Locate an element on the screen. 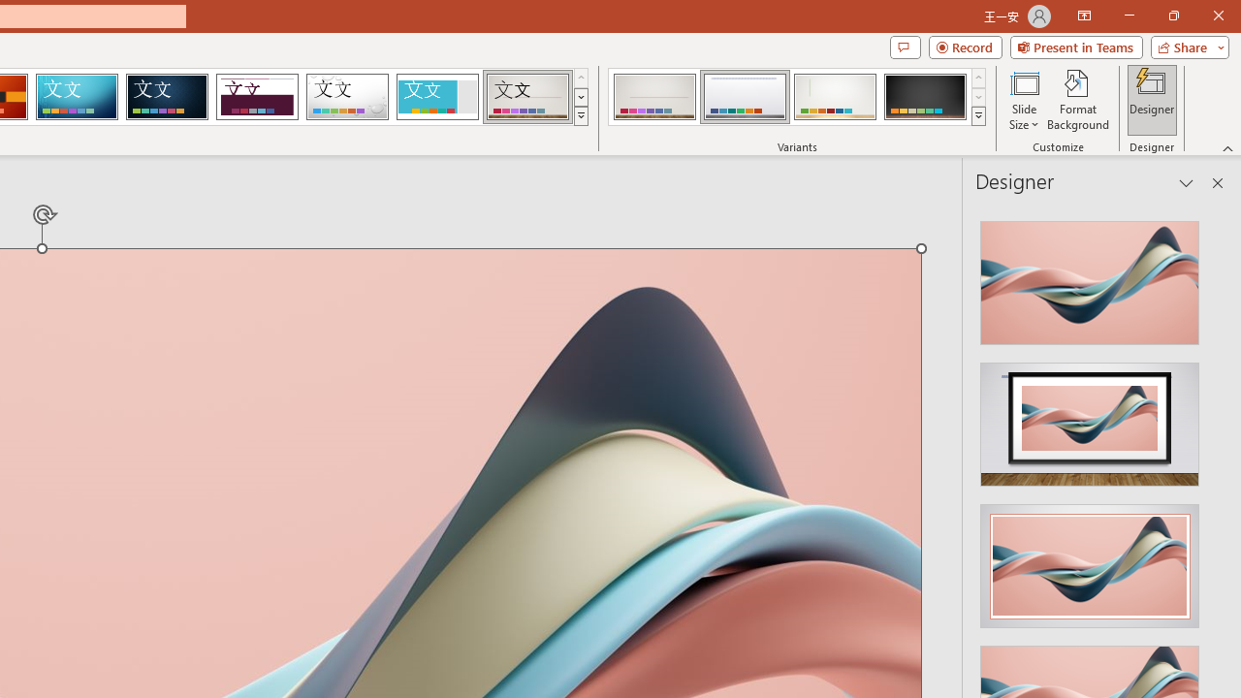 This screenshot has width=1241, height=698. Circuit is located at coordinates (77, 97).